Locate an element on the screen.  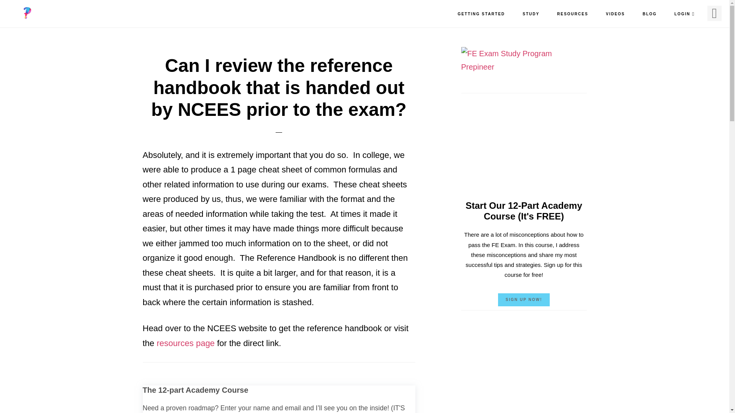
VIDEOS is located at coordinates (616, 14).